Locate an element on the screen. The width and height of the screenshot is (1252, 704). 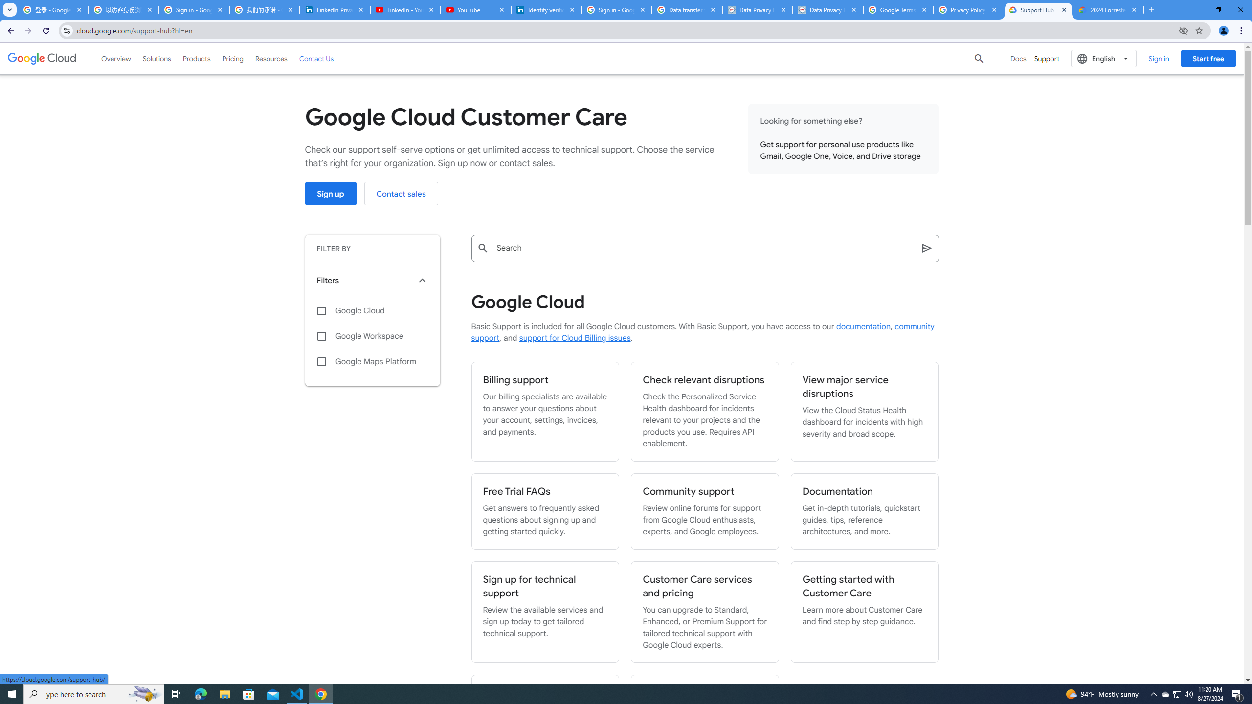
Contact Us is located at coordinates (316, 59).